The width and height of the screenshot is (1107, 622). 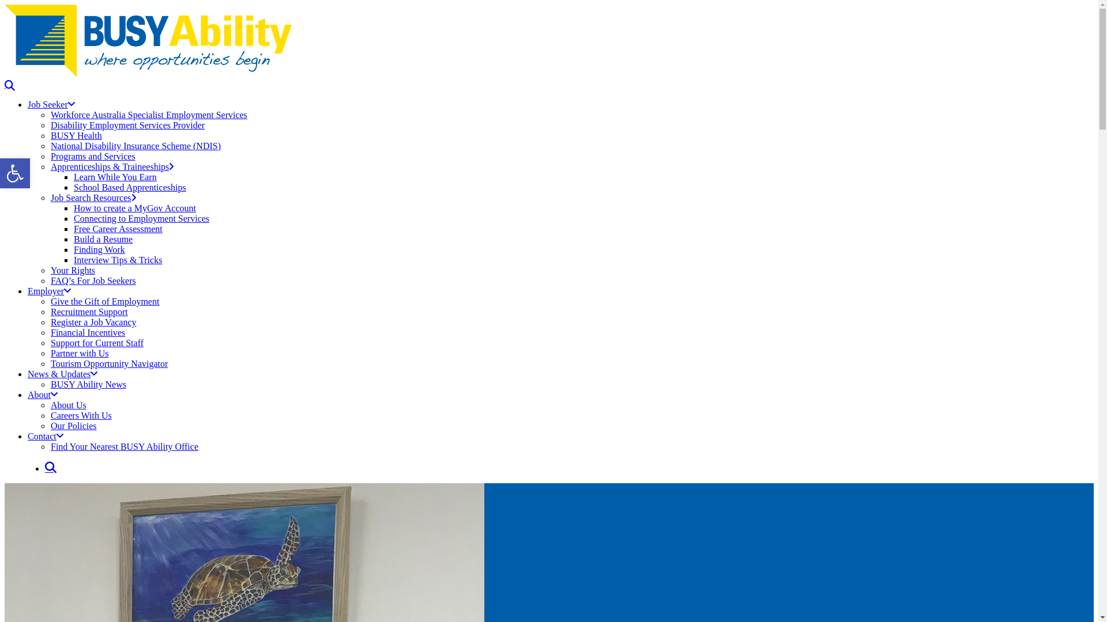 What do you see at coordinates (62, 374) in the screenshot?
I see `News & Updates` at bounding box center [62, 374].